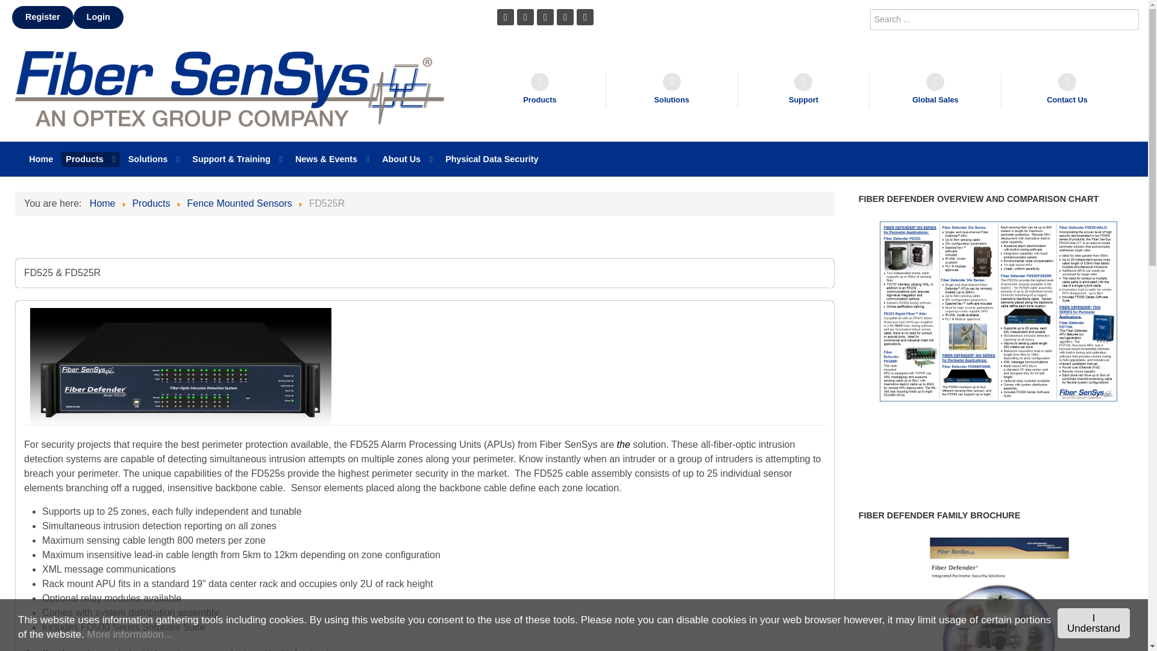 The image size is (1157, 651). What do you see at coordinates (540, 90) in the screenshot?
I see `Products` at bounding box center [540, 90].